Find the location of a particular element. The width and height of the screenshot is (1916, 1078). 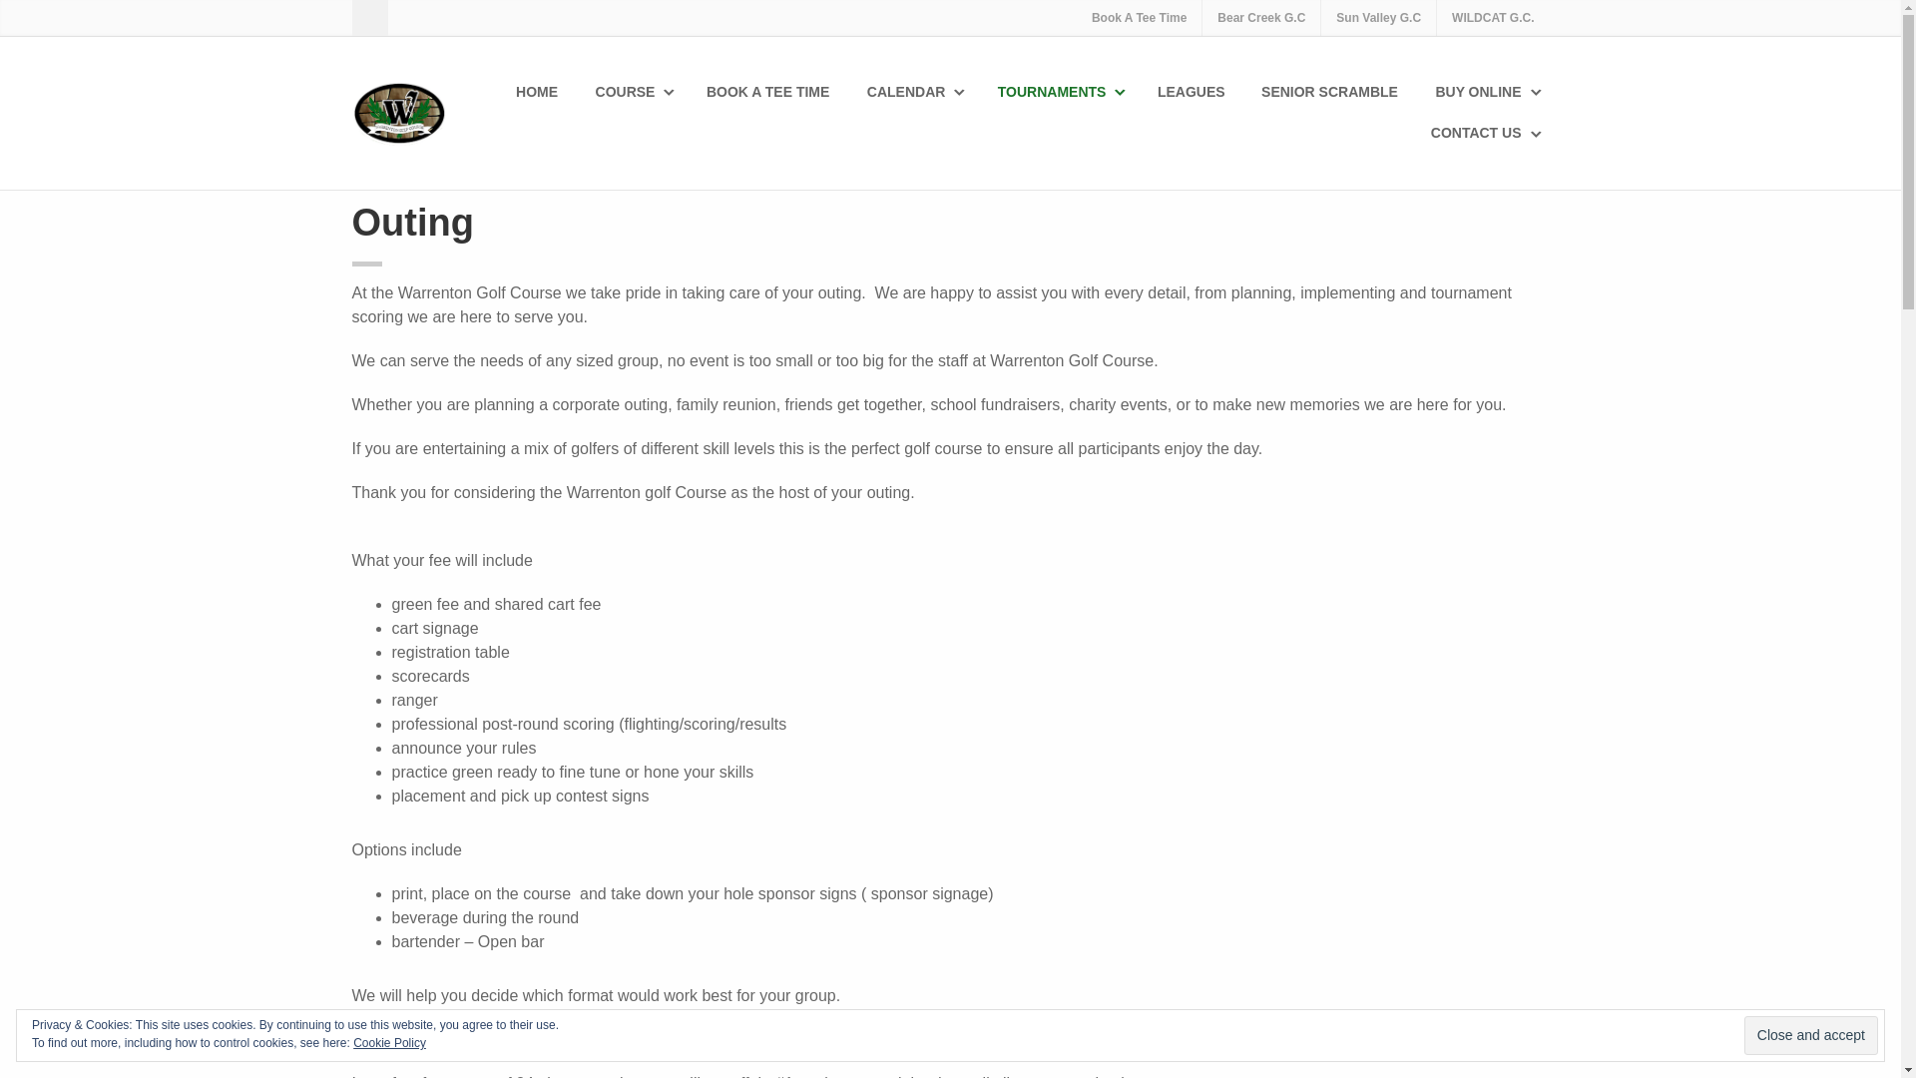

WILDCAT G.C. is located at coordinates (1493, 18).